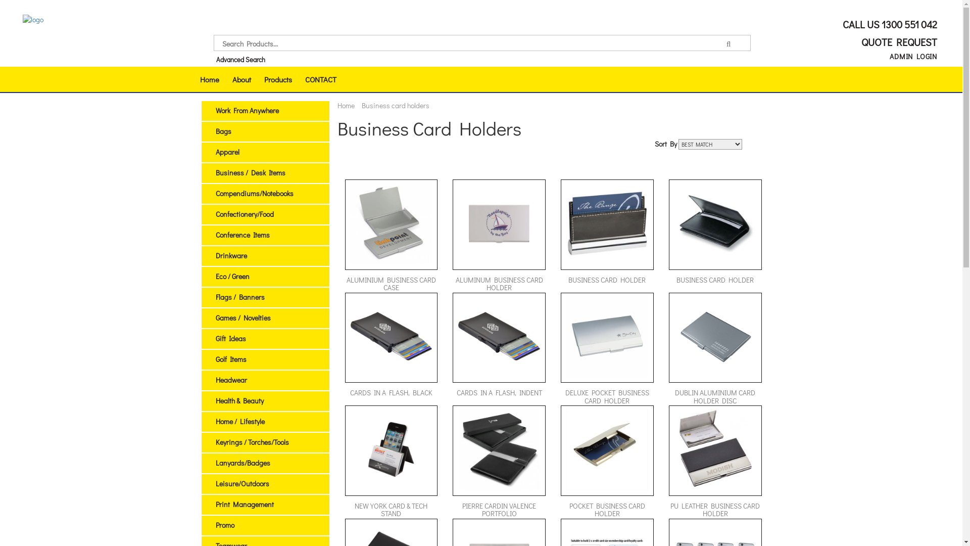 Image resolution: width=970 pixels, height=546 pixels. Describe the element at coordinates (715, 449) in the screenshot. I see `PU Leather Business Card Holder (PCS106_PC)` at that location.